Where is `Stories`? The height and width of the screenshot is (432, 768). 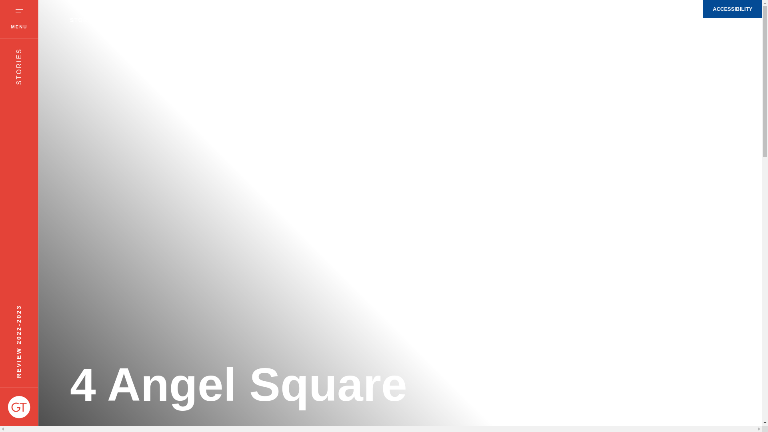
Stories is located at coordinates (84, 20).